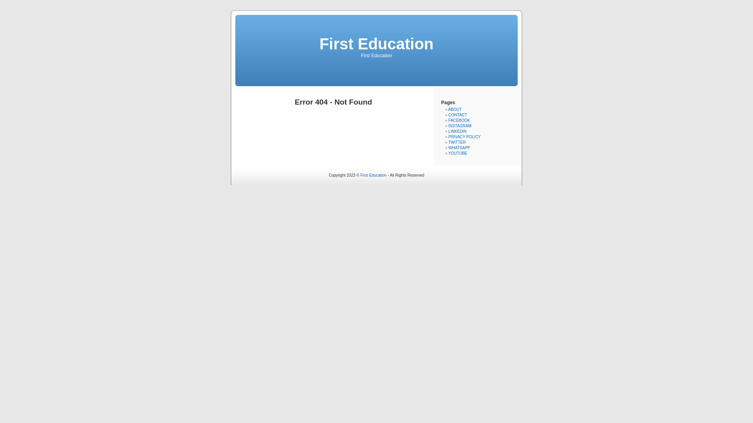 This screenshot has width=753, height=423. I want to click on PRIVACY POLICY, so click(464, 137).